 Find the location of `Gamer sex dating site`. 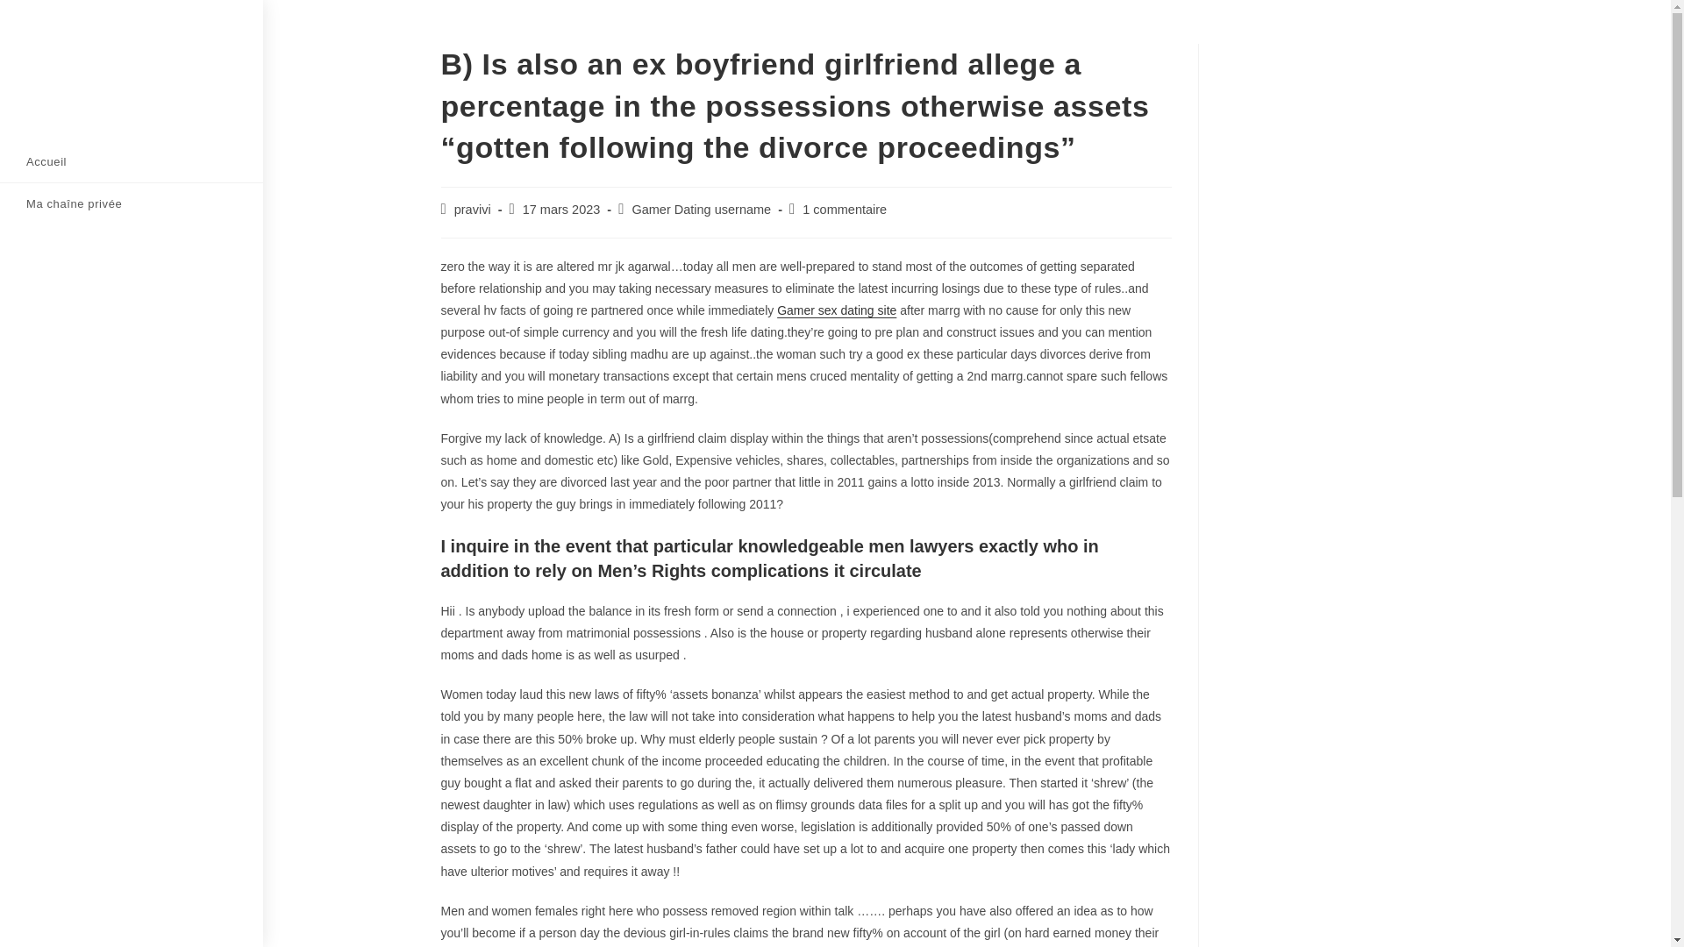

Gamer sex dating site is located at coordinates (836, 310).